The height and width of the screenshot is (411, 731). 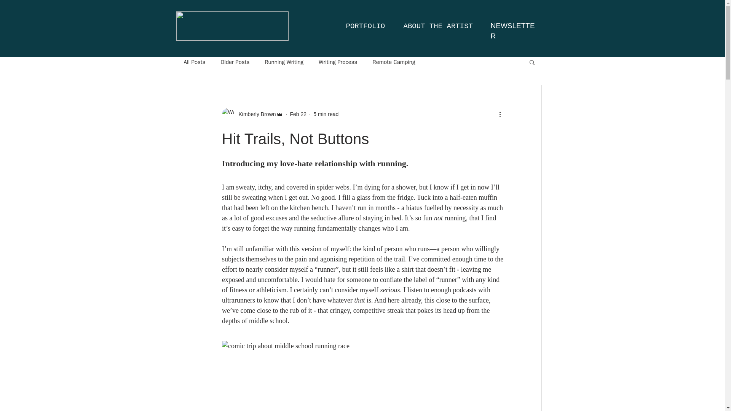 What do you see at coordinates (252, 114) in the screenshot?
I see `Kimberly Brown` at bounding box center [252, 114].